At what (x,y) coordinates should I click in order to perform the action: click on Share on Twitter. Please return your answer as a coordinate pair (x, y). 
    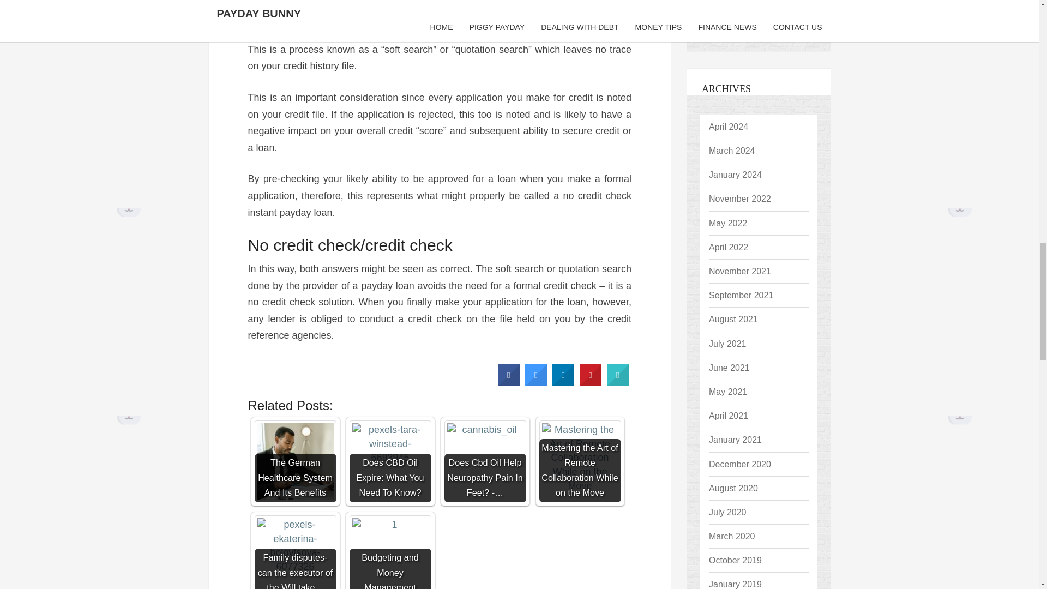
    Looking at the image, I should click on (535, 383).